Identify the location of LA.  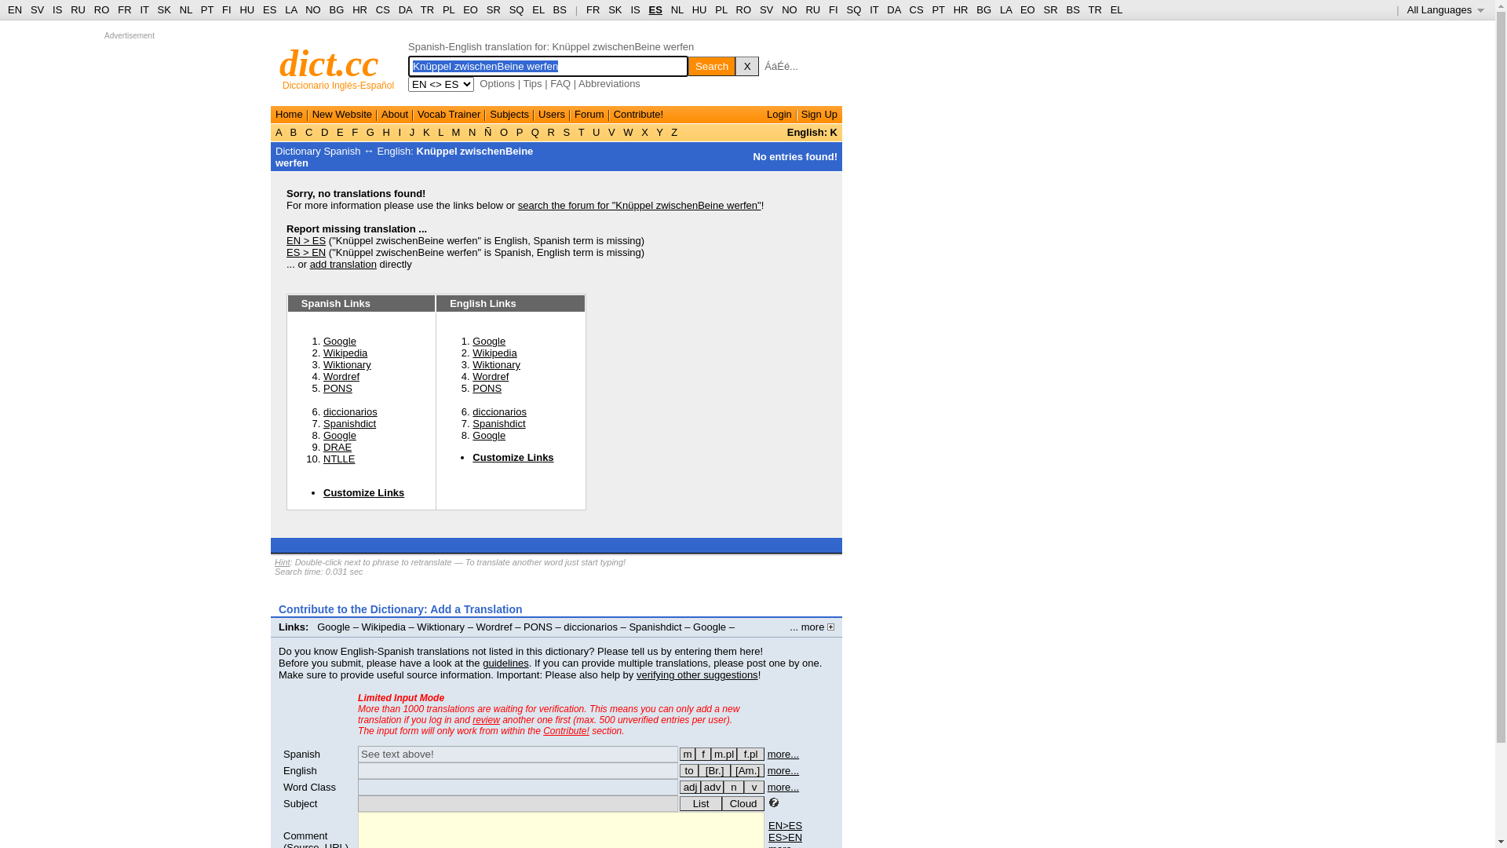
(1006, 9).